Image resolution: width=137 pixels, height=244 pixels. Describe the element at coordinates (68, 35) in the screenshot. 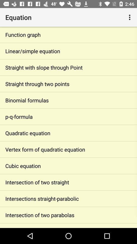

I see `open function graph item` at that location.